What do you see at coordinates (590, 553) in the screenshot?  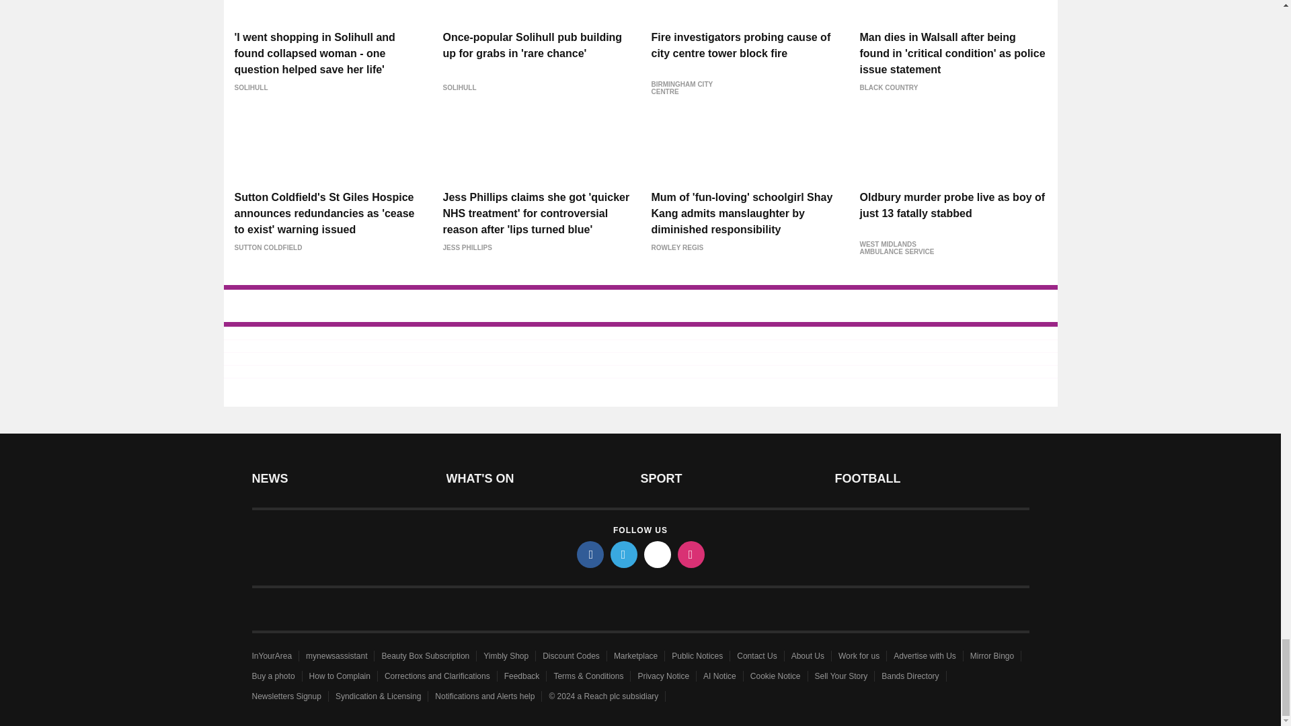 I see `facebook` at bounding box center [590, 553].